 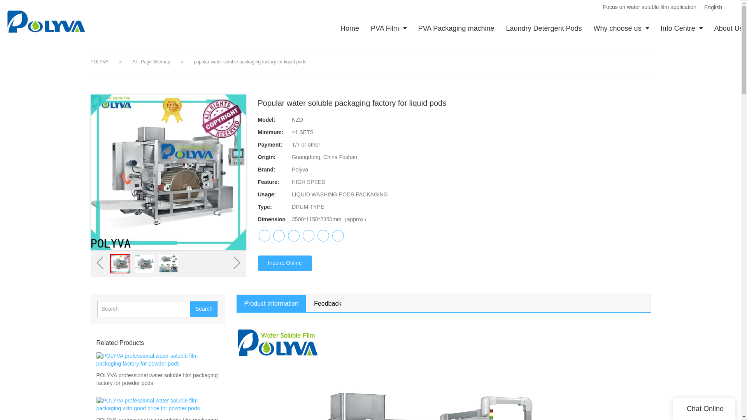 What do you see at coordinates (543, 28) in the screenshot?
I see `Laundry Detergent Pods` at bounding box center [543, 28].